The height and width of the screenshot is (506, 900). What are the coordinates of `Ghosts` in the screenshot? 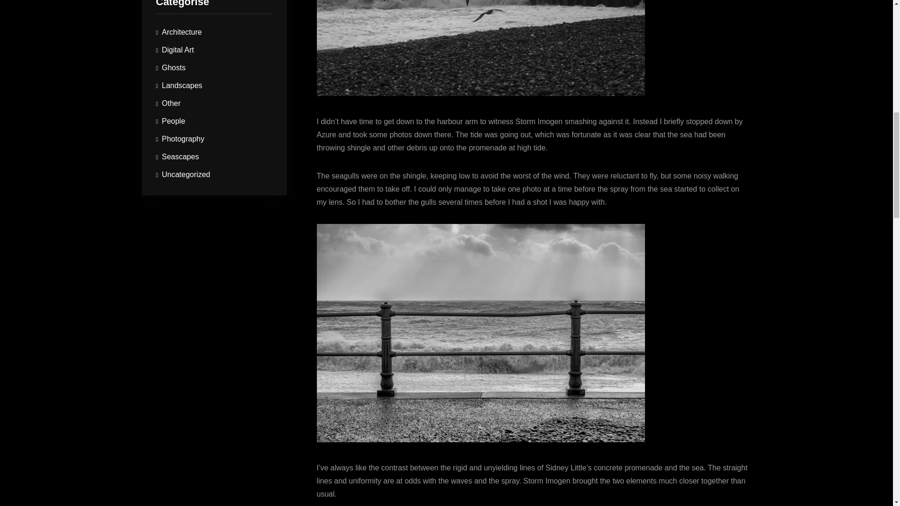 It's located at (171, 90).